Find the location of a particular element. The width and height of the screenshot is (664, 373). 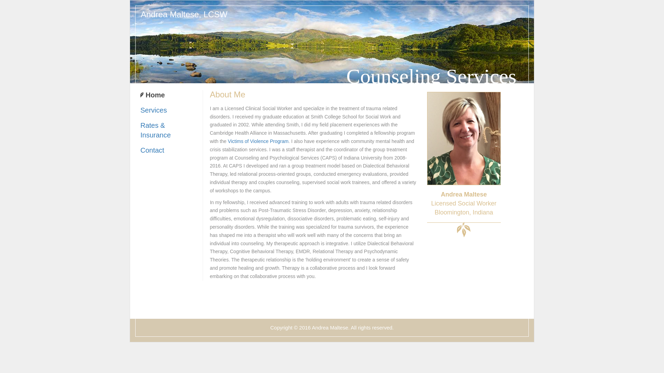

Contact is located at coordinates (152, 150).